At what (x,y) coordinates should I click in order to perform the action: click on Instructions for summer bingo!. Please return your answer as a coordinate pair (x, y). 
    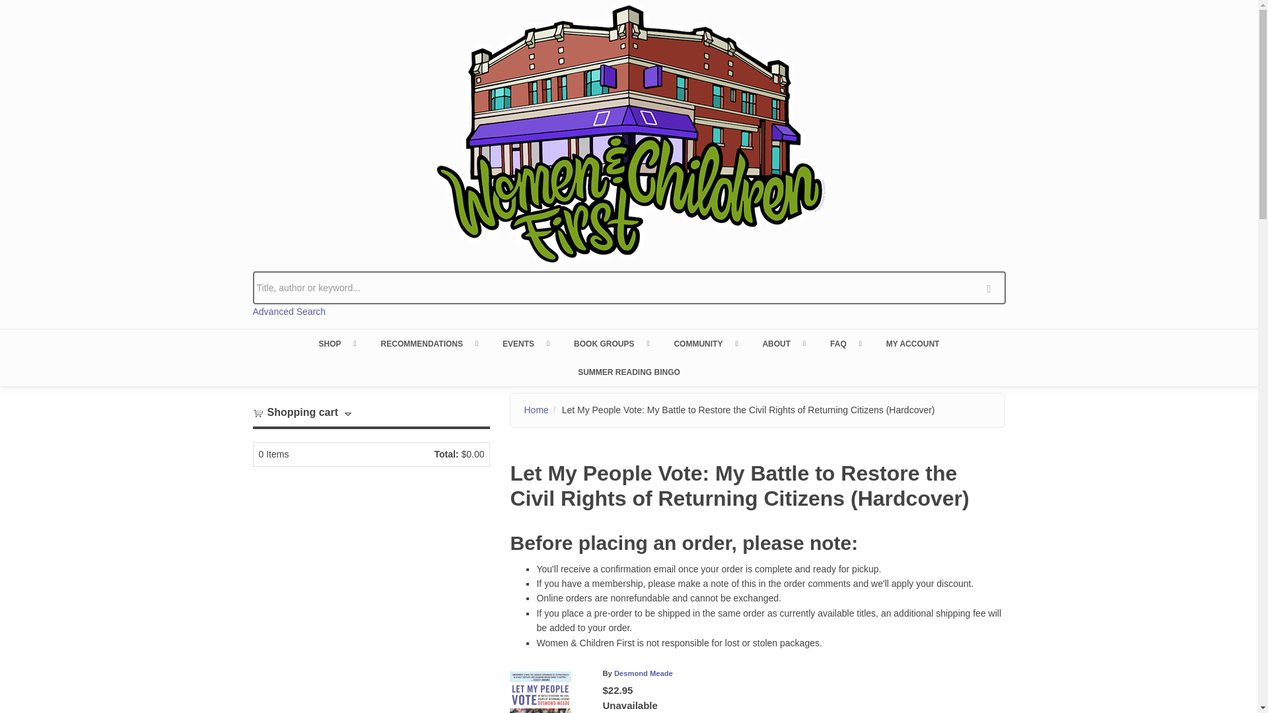
    Looking at the image, I should click on (629, 372).